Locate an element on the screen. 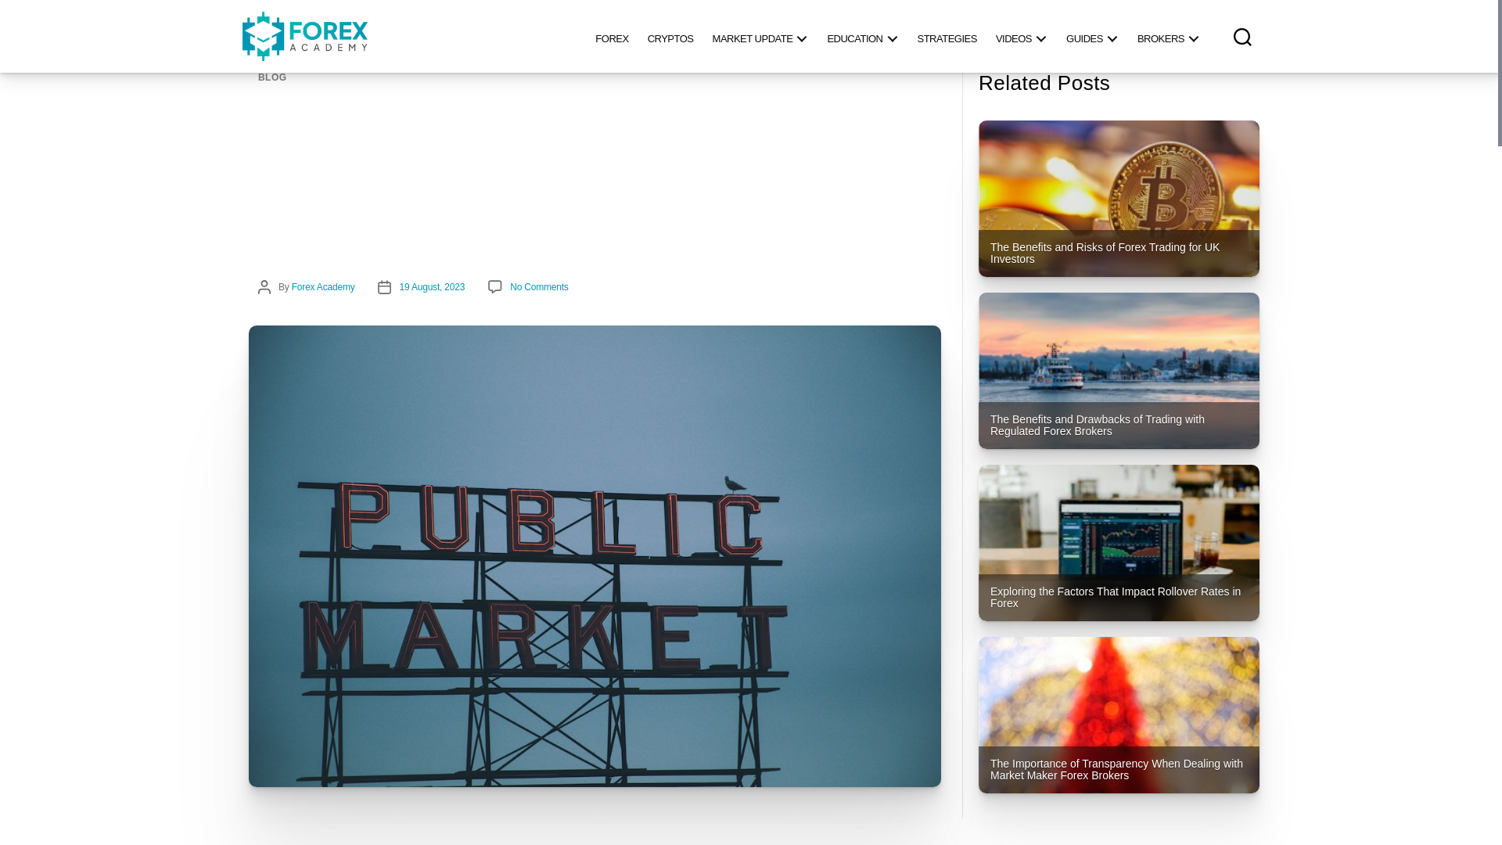  STRATEGIES is located at coordinates (946, 36).